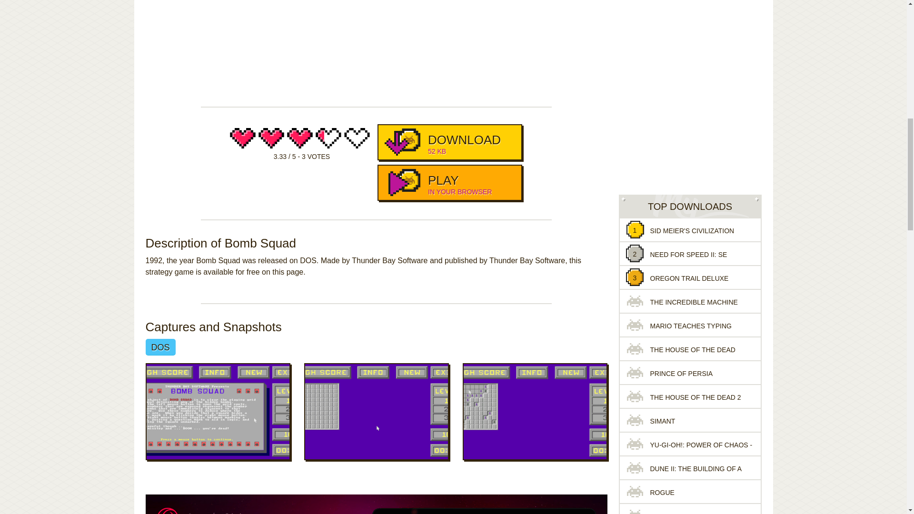  Describe the element at coordinates (449, 183) in the screenshot. I see `DOS` at that location.